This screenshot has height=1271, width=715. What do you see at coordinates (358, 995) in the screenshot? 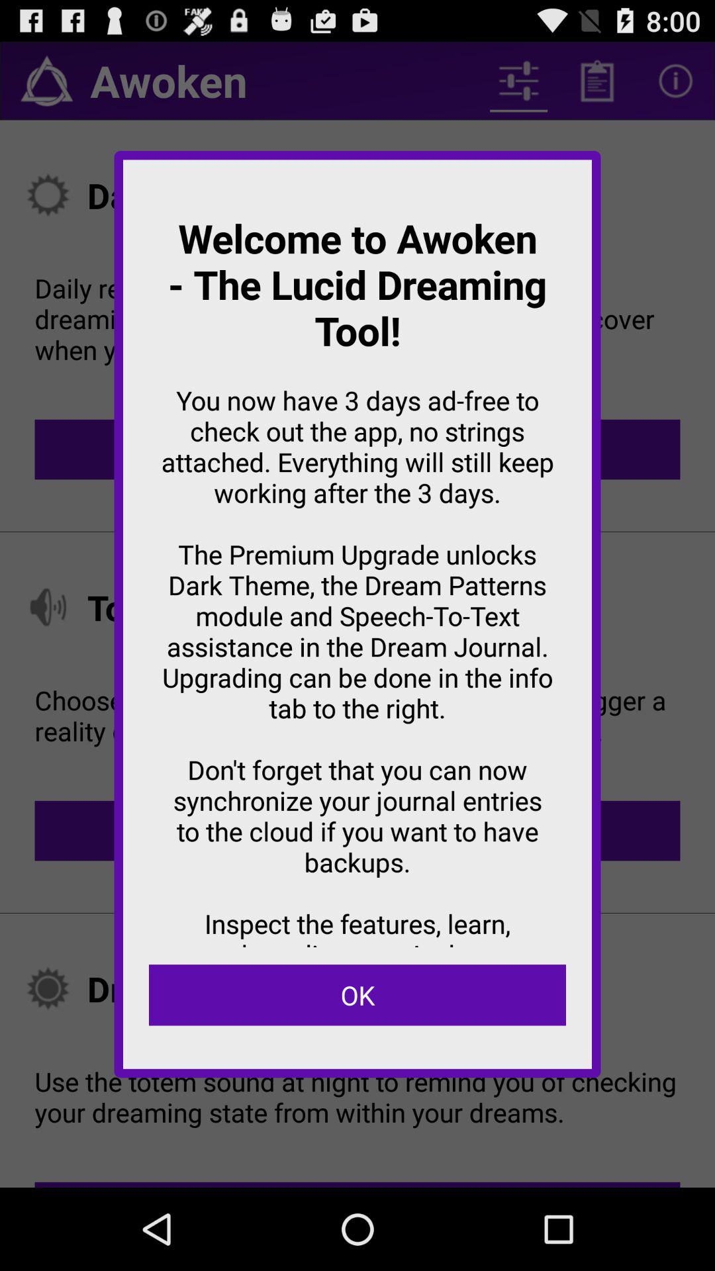
I see `turn off icon below the welcome to awoken` at bounding box center [358, 995].